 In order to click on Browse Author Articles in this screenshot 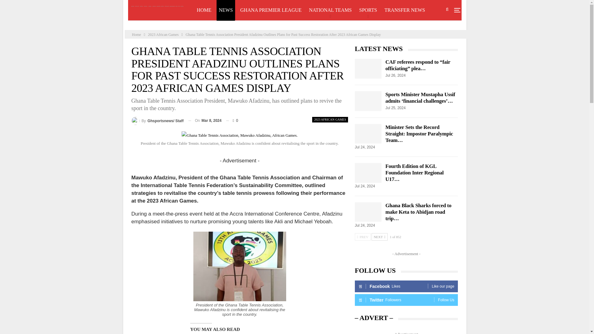, I will do `click(157, 121)`.